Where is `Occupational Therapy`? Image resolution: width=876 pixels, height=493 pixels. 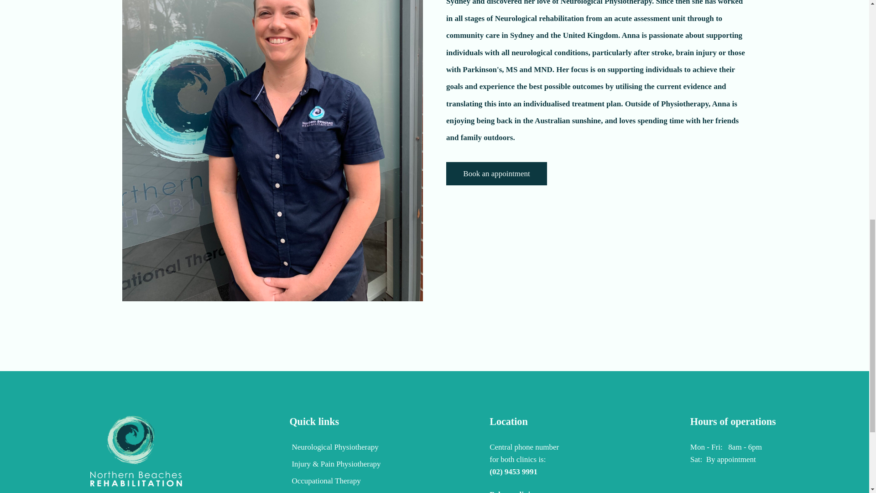
Occupational Therapy is located at coordinates (334, 483).